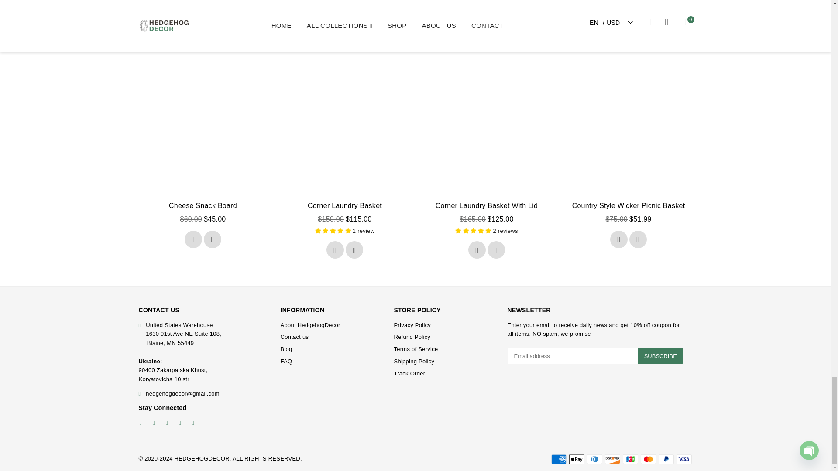  Describe the element at coordinates (594, 459) in the screenshot. I see `Diners Club` at that location.